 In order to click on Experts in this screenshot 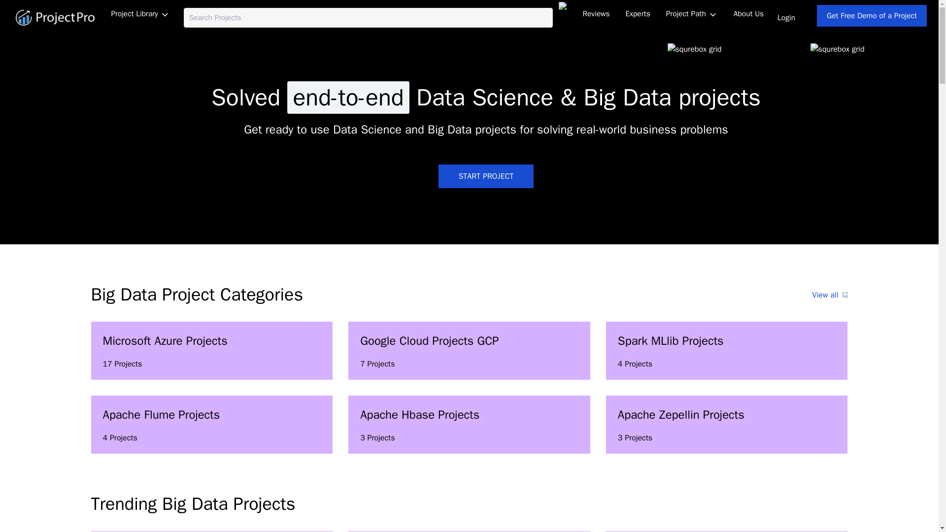, I will do `click(140, 15)`.